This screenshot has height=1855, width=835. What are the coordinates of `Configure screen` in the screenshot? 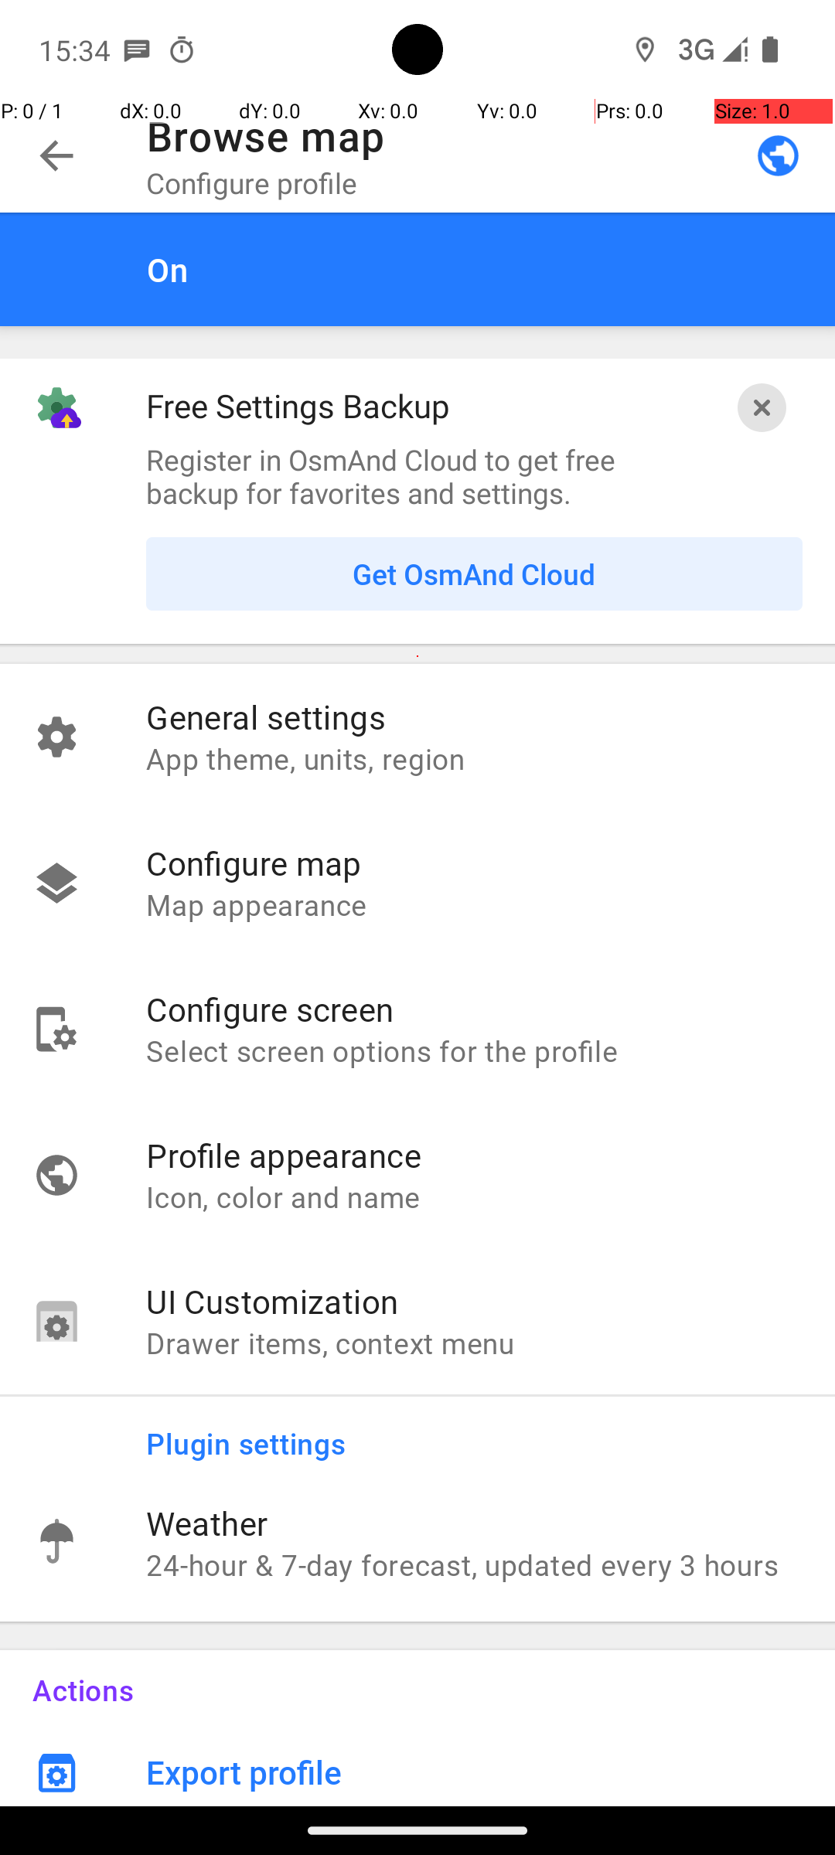 It's located at (475, 1009).